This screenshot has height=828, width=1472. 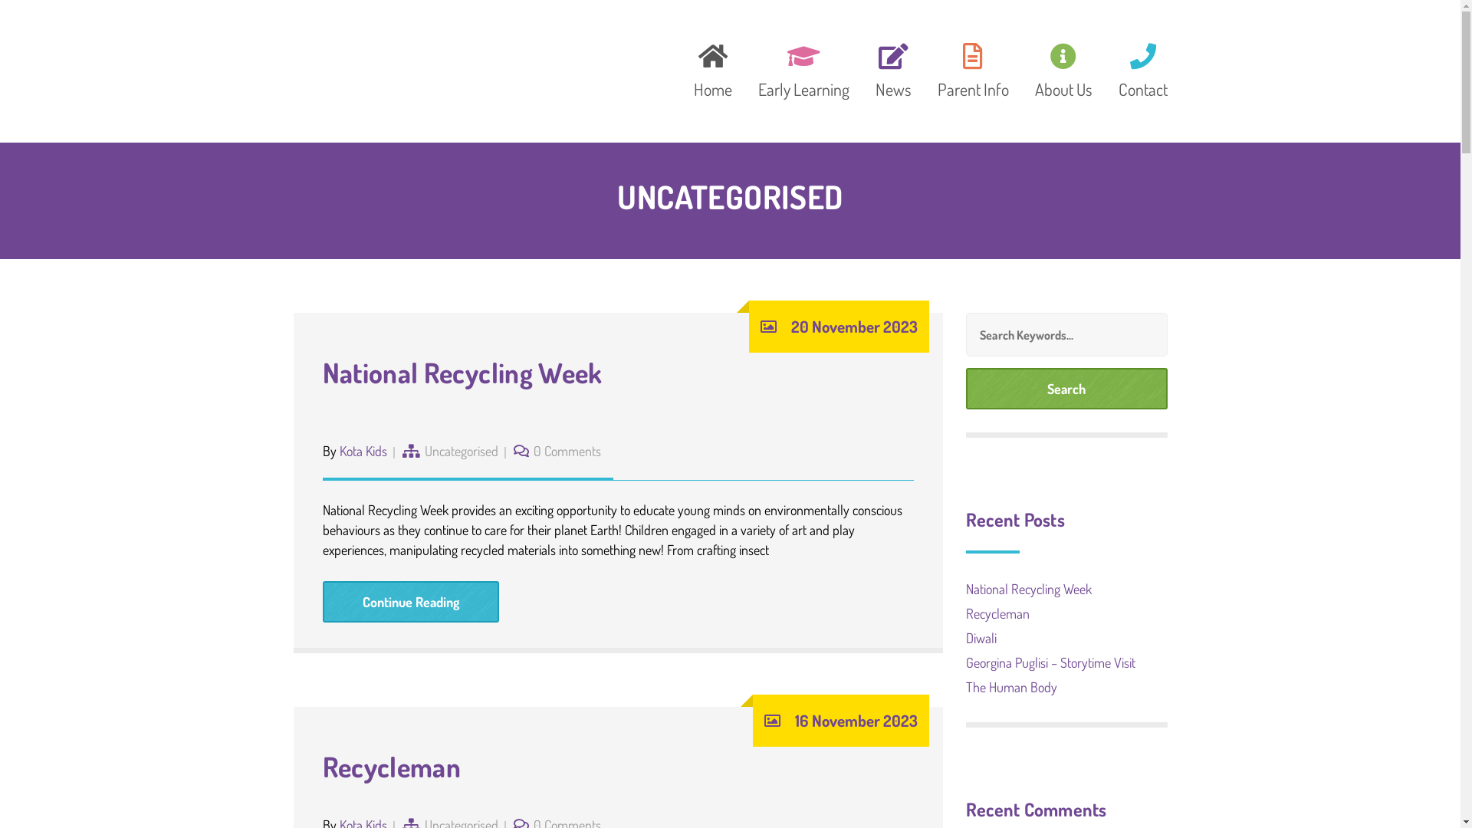 What do you see at coordinates (1012, 687) in the screenshot?
I see `The Human Body` at bounding box center [1012, 687].